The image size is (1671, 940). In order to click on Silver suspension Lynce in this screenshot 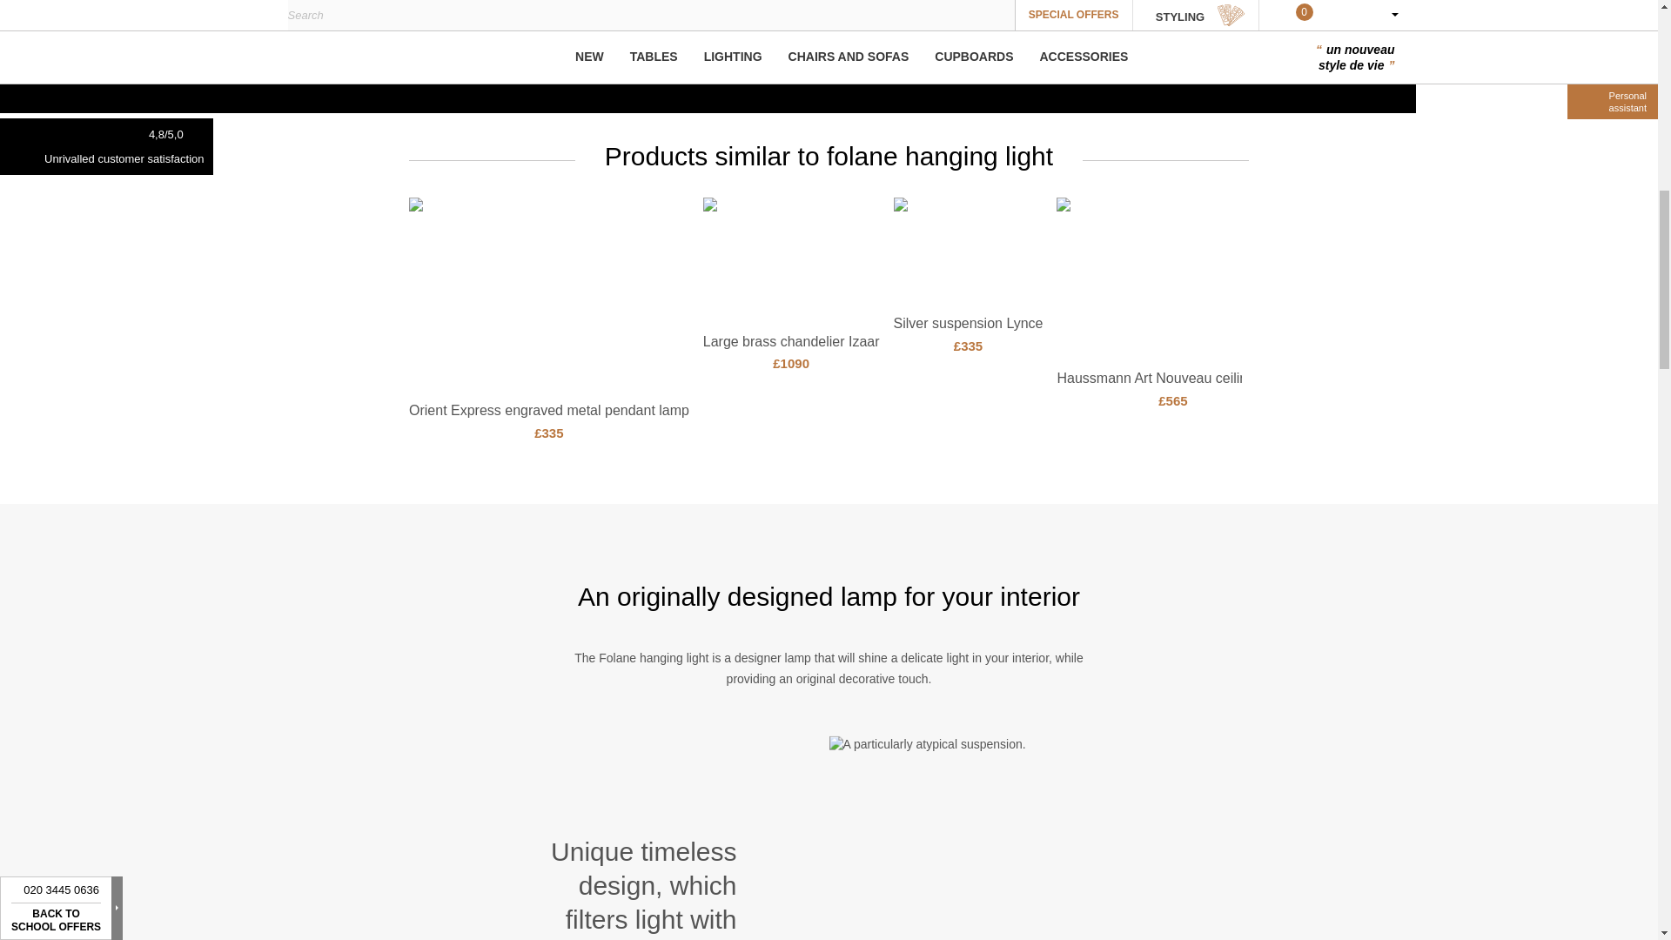, I will do `click(968, 323)`.